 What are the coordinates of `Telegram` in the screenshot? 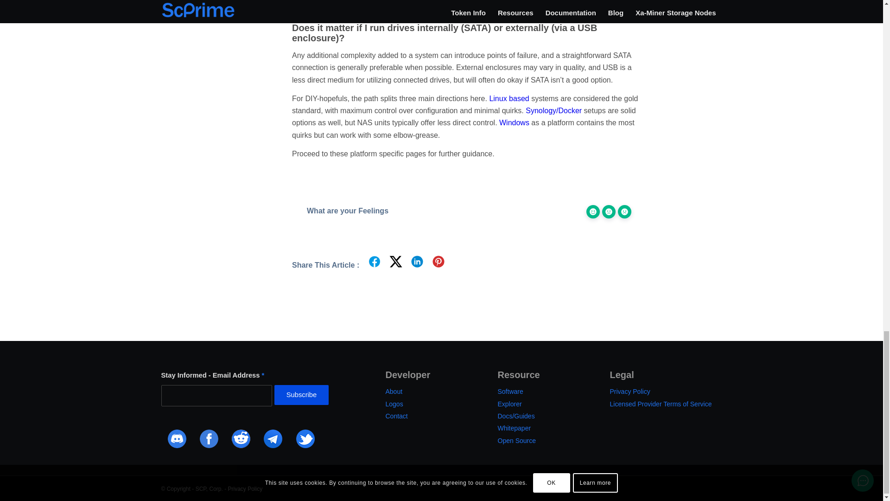 It's located at (273, 438).